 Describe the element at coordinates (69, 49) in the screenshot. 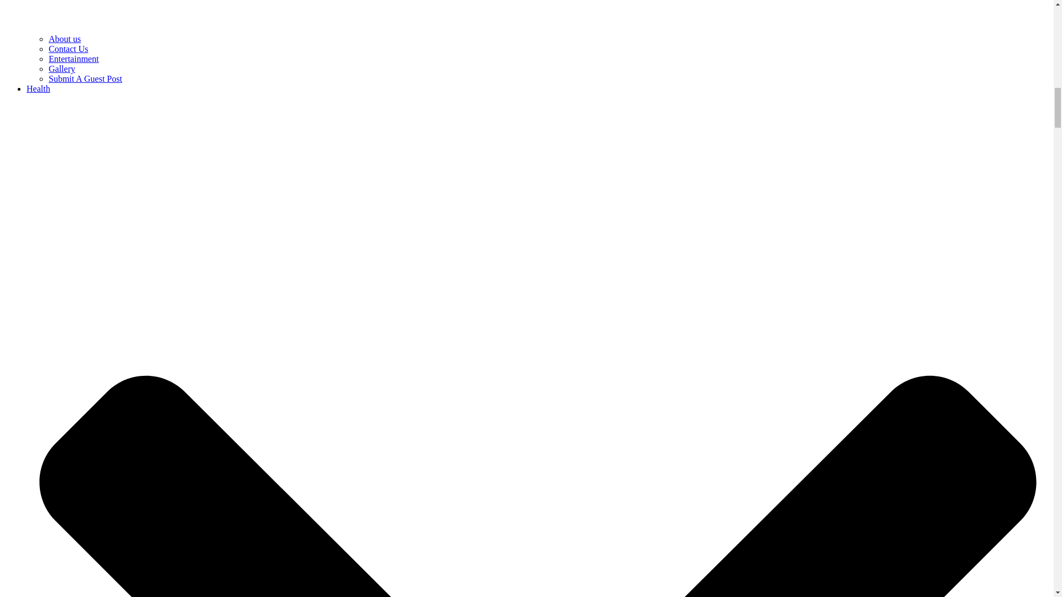

I see `Contact Us` at that location.